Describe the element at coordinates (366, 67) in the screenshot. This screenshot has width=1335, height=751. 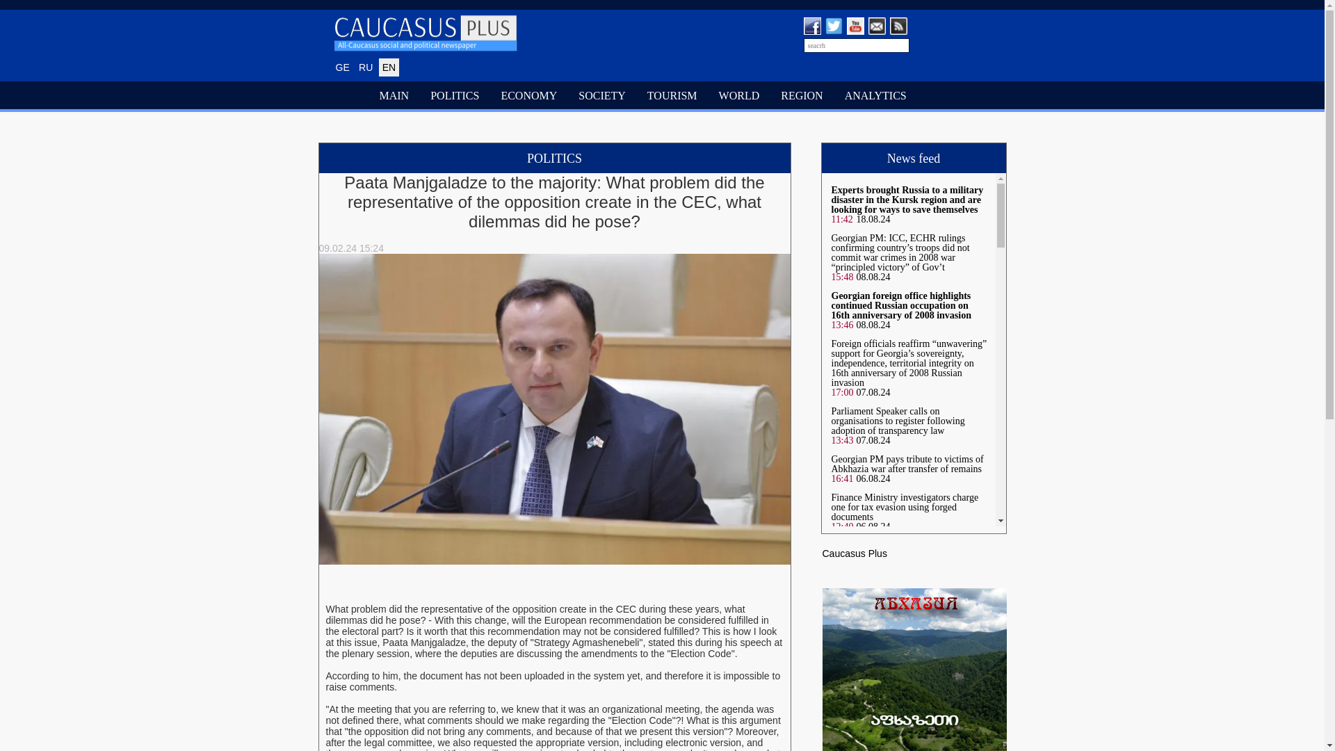
I see `RU` at that location.